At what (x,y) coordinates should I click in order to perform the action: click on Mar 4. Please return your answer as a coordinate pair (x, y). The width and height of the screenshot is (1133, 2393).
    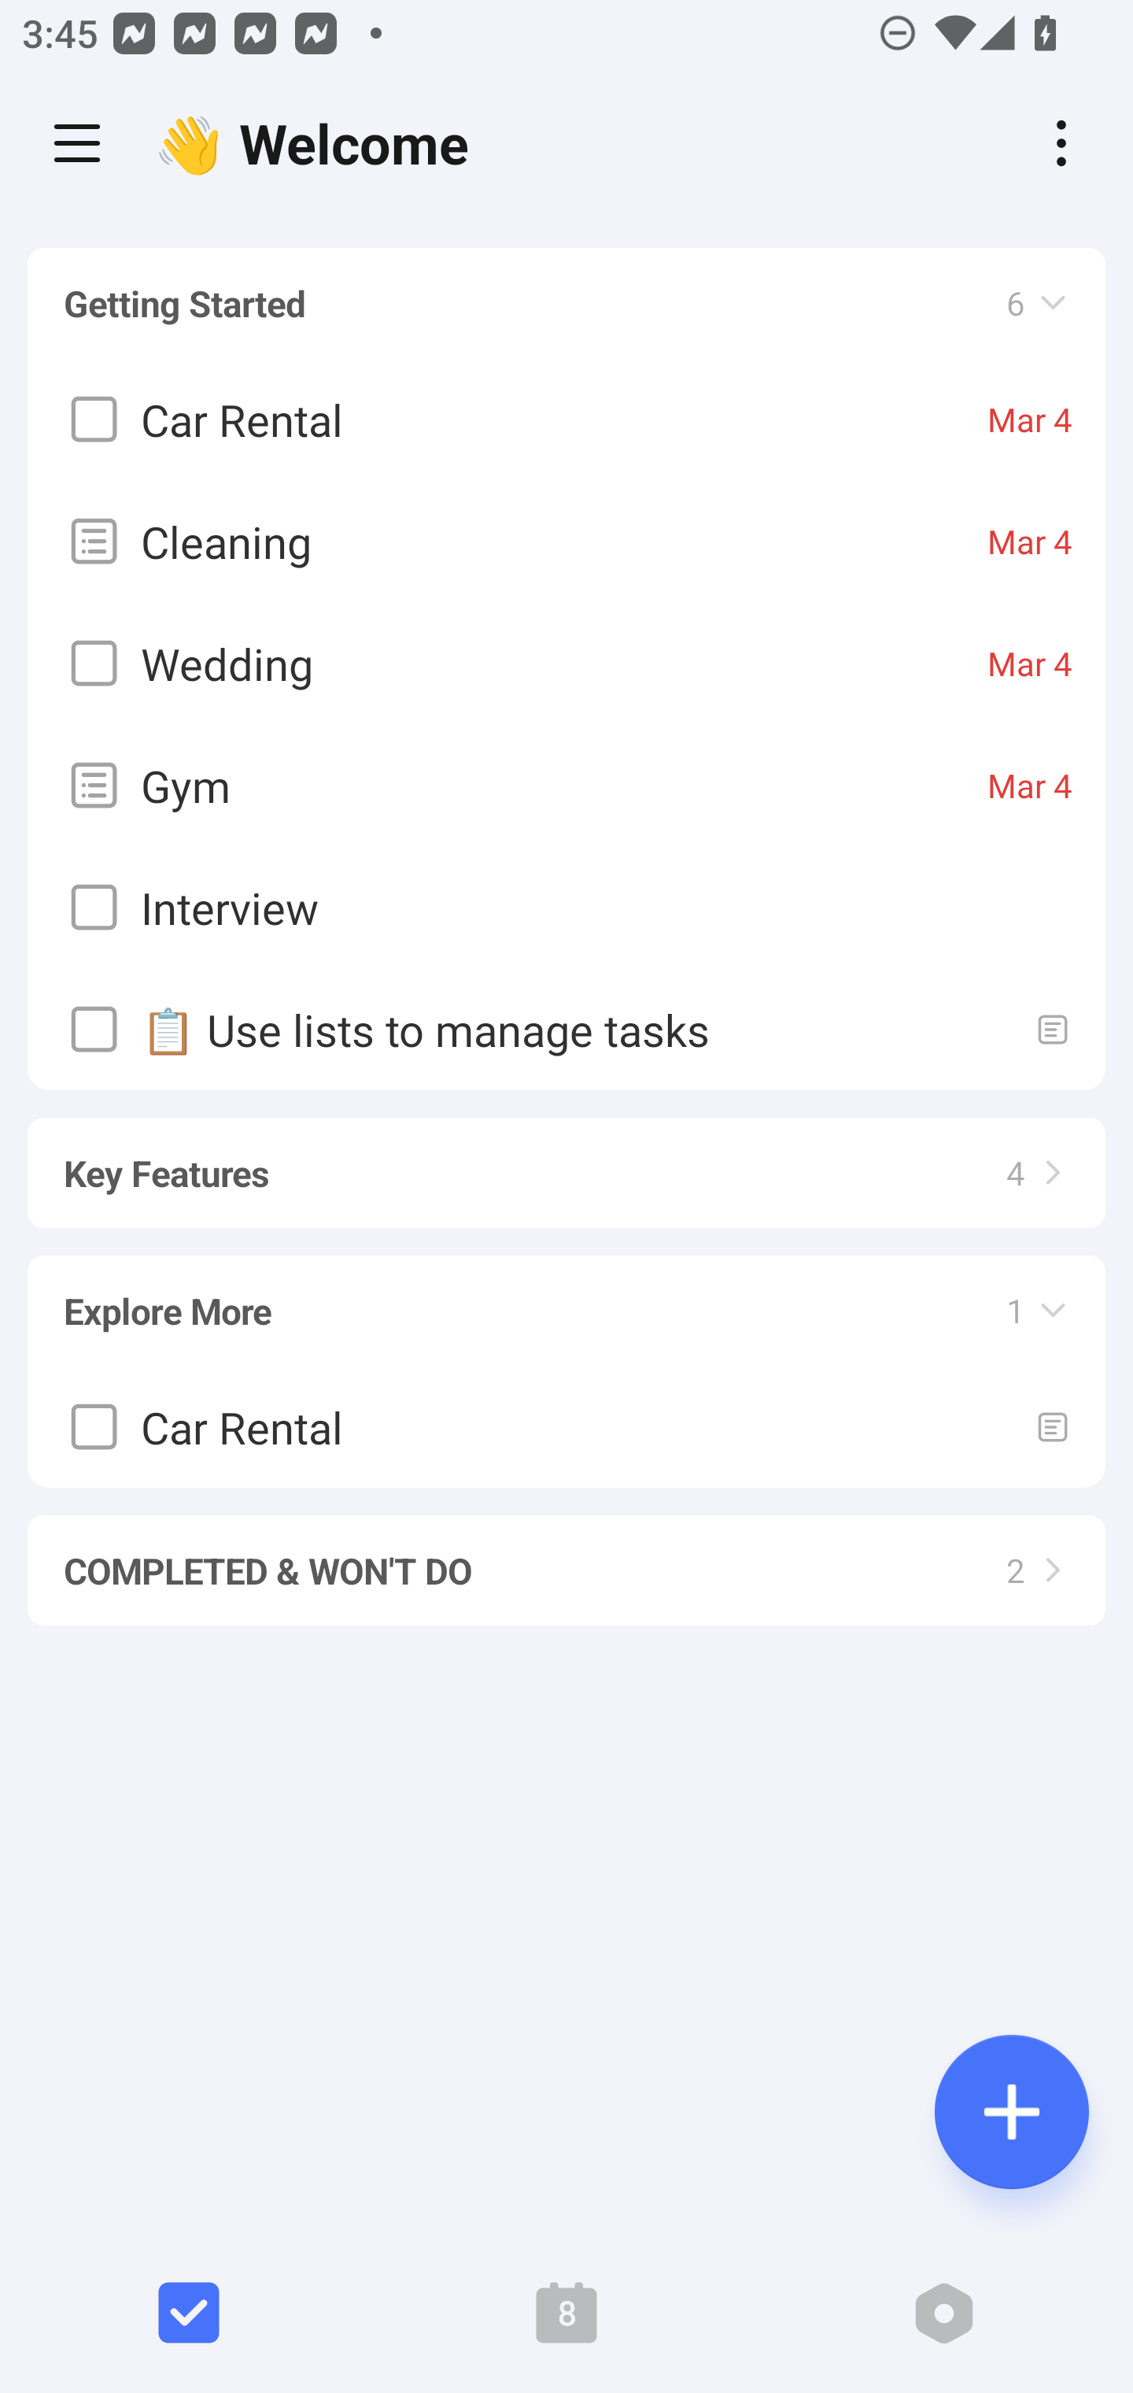
    Looking at the image, I should click on (1030, 664).